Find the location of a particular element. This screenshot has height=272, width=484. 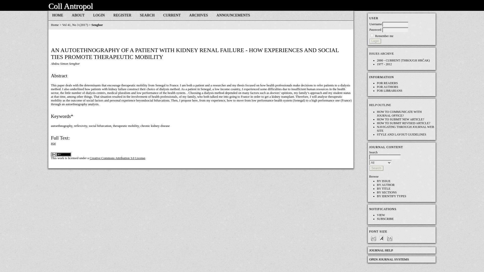

Make font size smaller is located at coordinates (374, 238).